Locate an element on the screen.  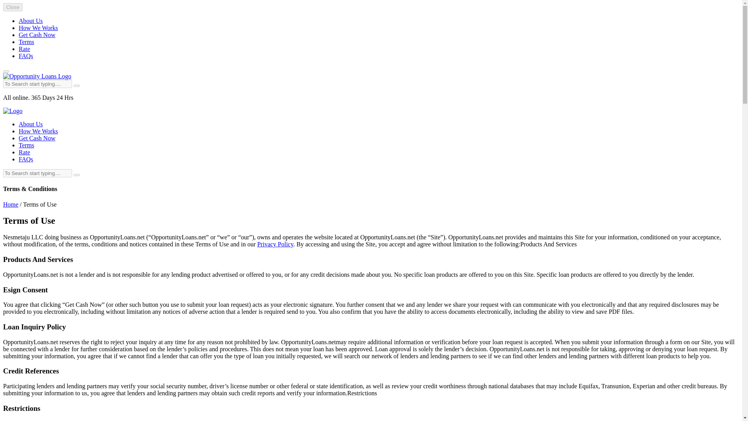
Get Cash Now is located at coordinates (37, 138).